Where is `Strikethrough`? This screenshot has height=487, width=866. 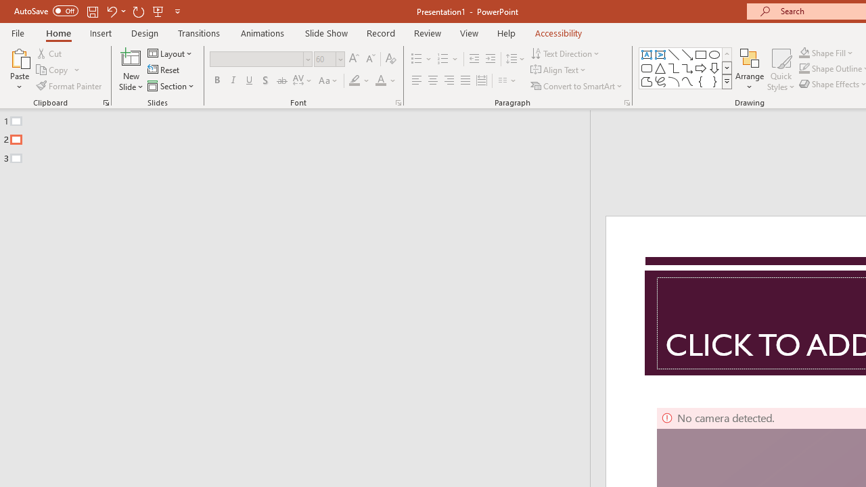 Strikethrough is located at coordinates (281, 81).